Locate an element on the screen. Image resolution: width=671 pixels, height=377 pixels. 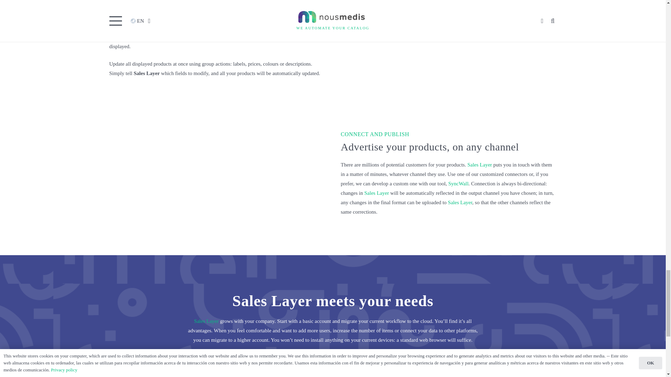
Sales Layer is located at coordinates (121, 9).